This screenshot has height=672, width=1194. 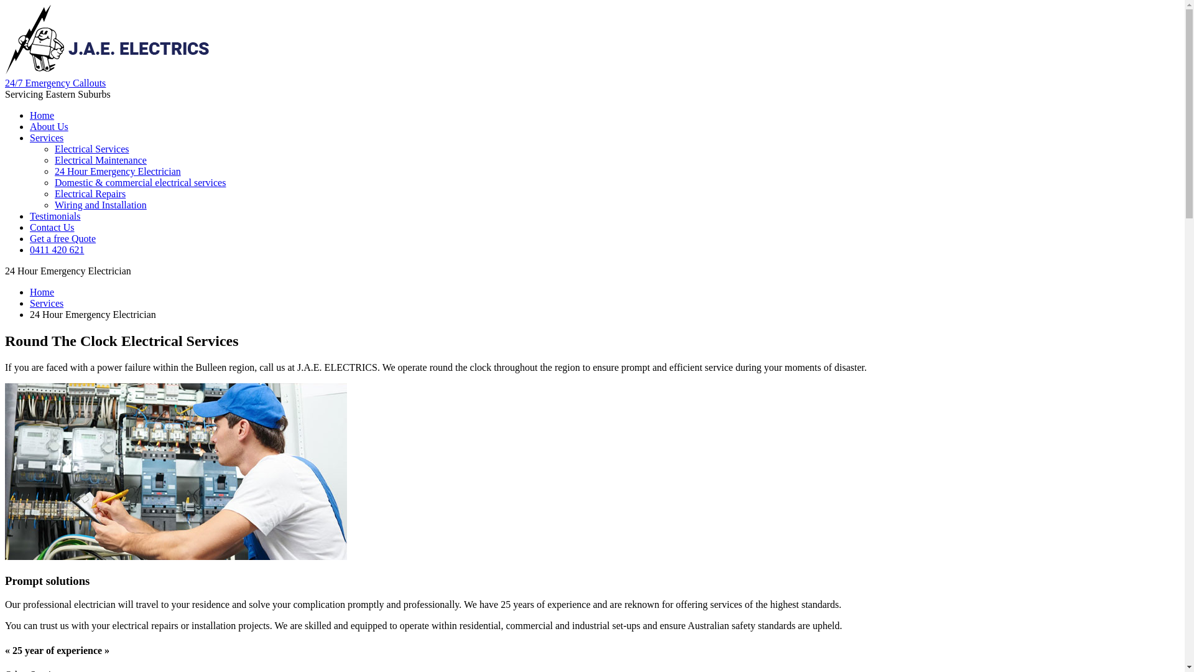 I want to click on Home, so click(x=42, y=116).